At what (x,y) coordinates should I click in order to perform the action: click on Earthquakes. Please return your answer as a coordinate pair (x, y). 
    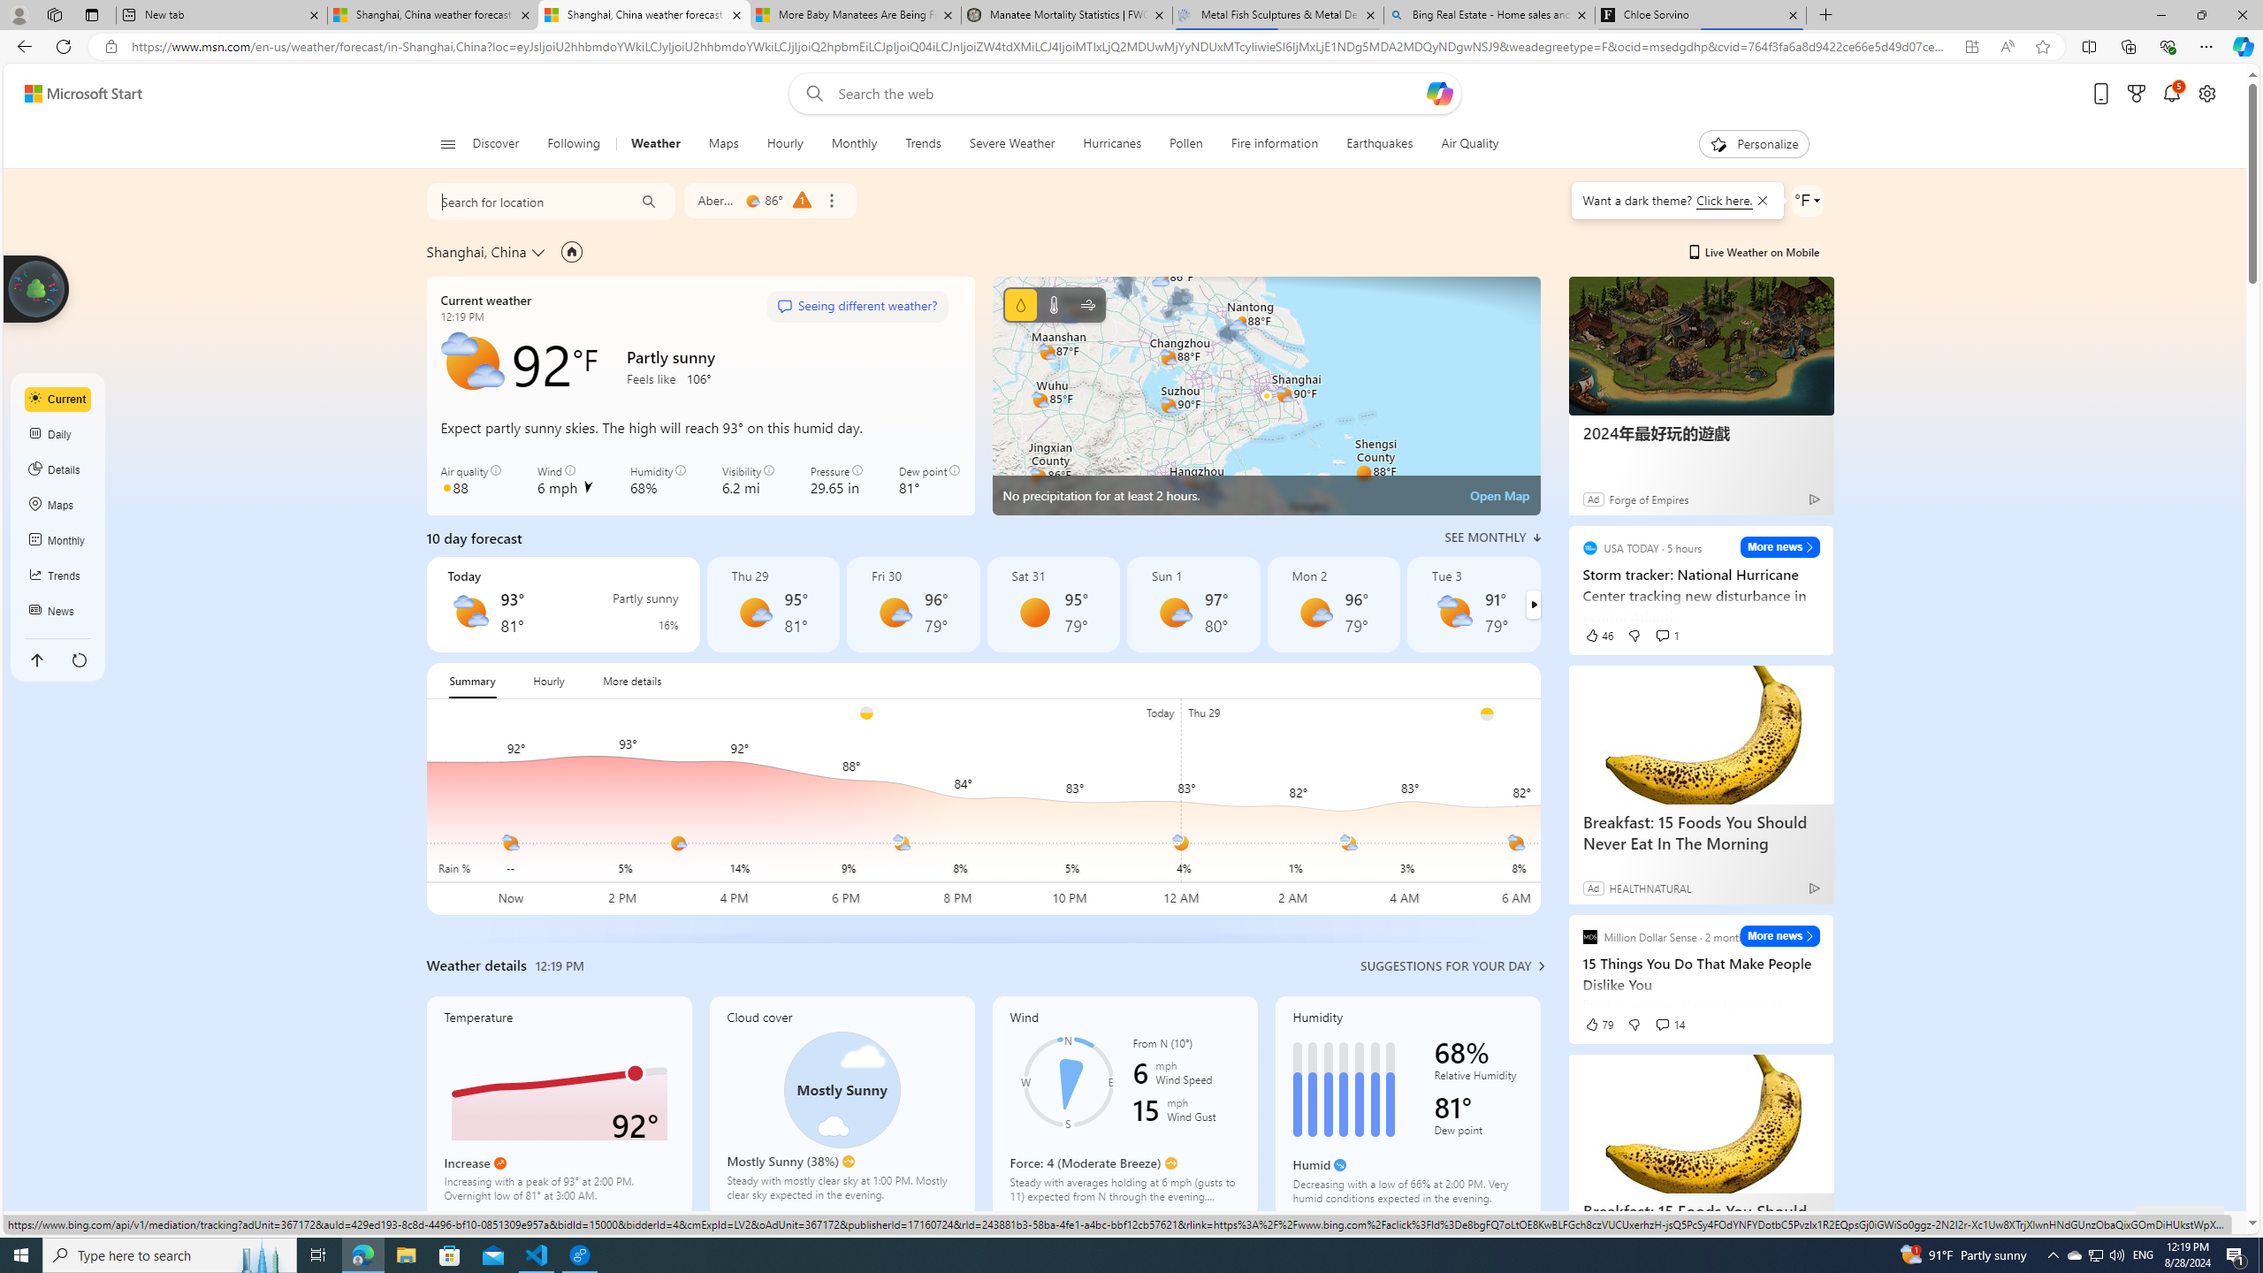
    Looking at the image, I should click on (1380, 144).